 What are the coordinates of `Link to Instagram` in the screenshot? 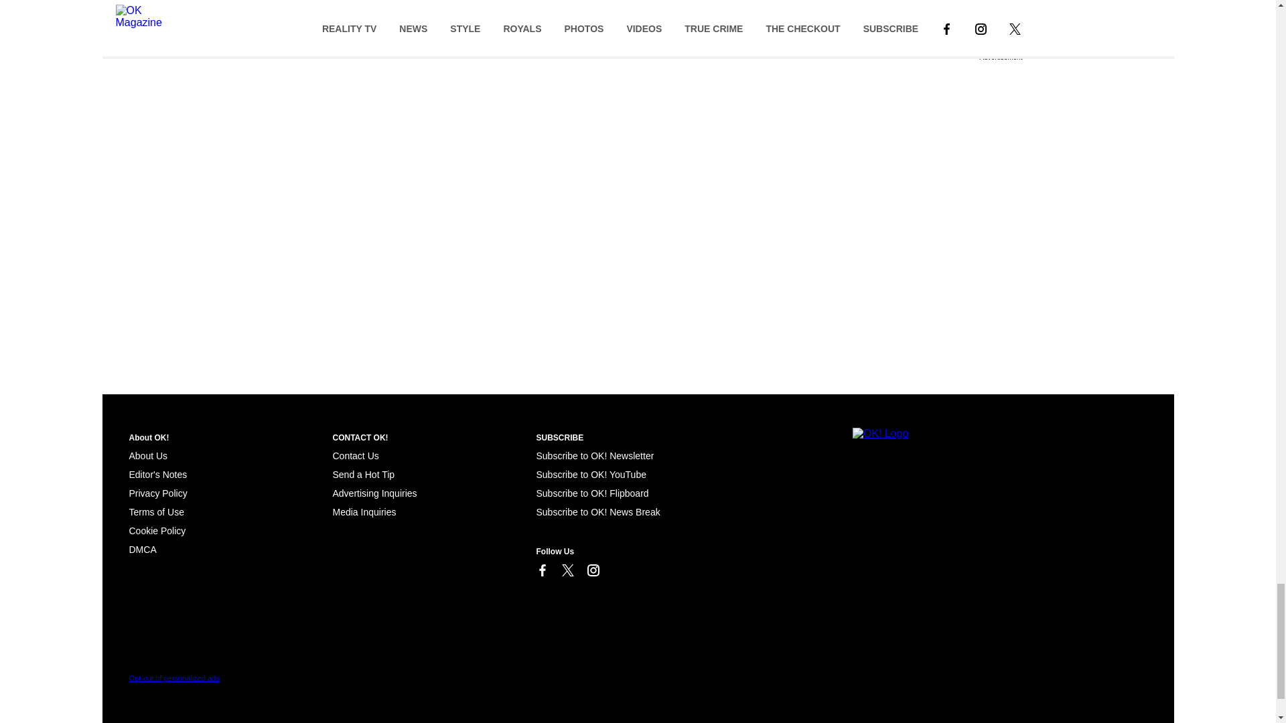 It's located at (592, 570).